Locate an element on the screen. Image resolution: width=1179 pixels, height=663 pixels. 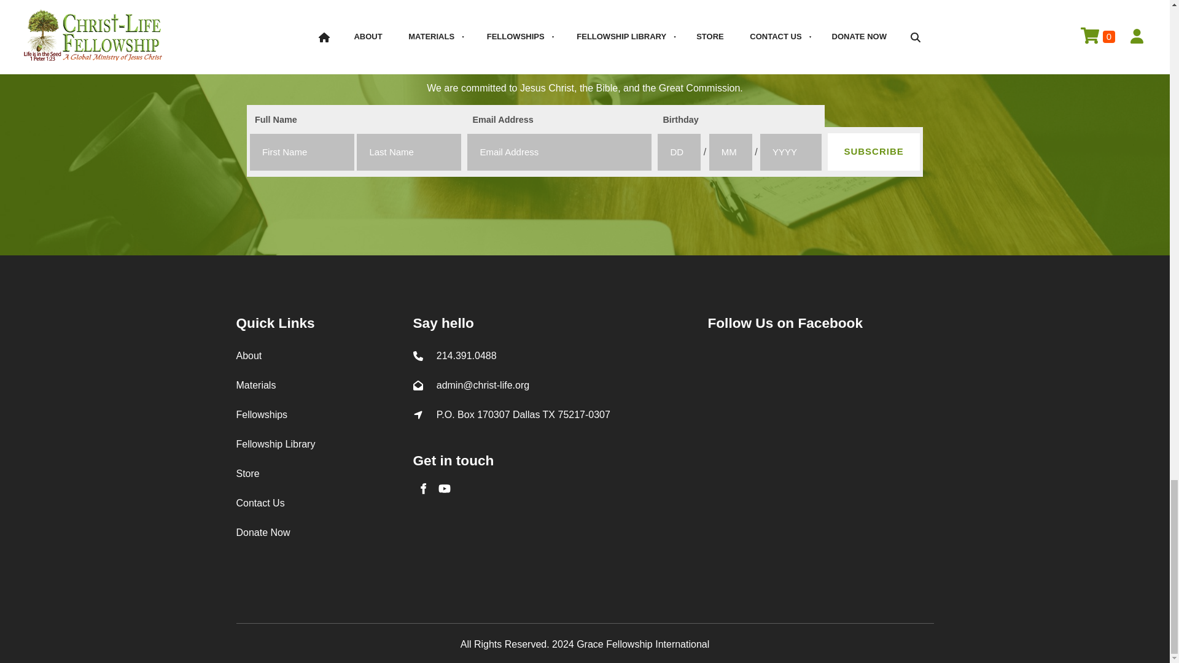
214.391.0488 is located at coordinates (466, 355).